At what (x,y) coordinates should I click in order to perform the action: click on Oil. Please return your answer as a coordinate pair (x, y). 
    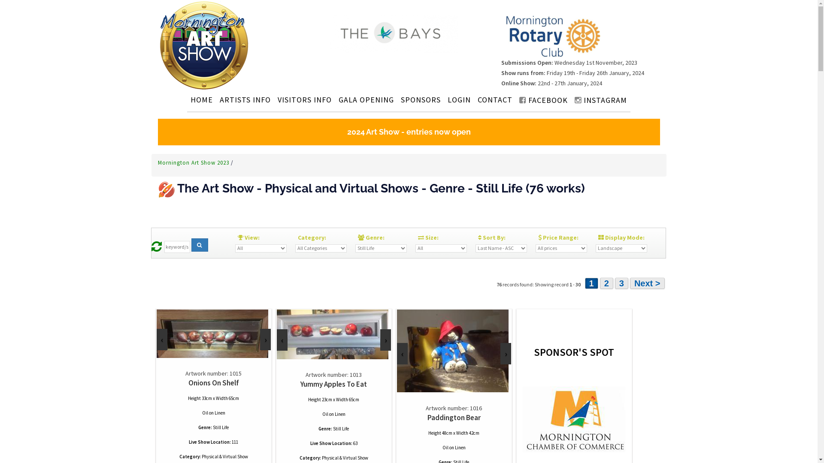
    Looking at the image, I should click on (205, 413).